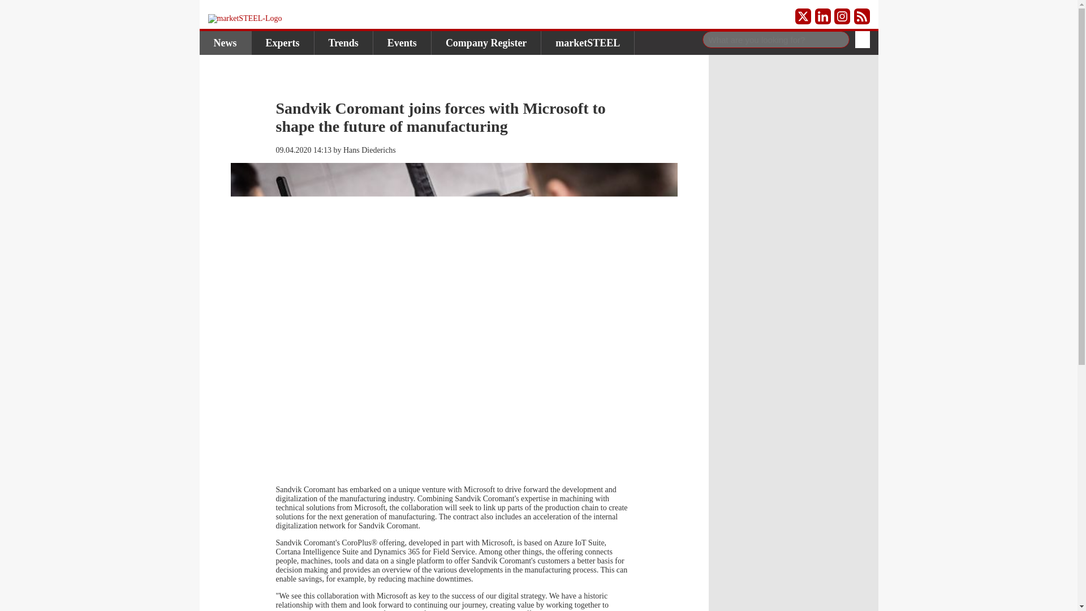  What do you see at coordinates (587, 43) in the screenshot?
I see `marketSTEEL` at bounding box center [587, 43].